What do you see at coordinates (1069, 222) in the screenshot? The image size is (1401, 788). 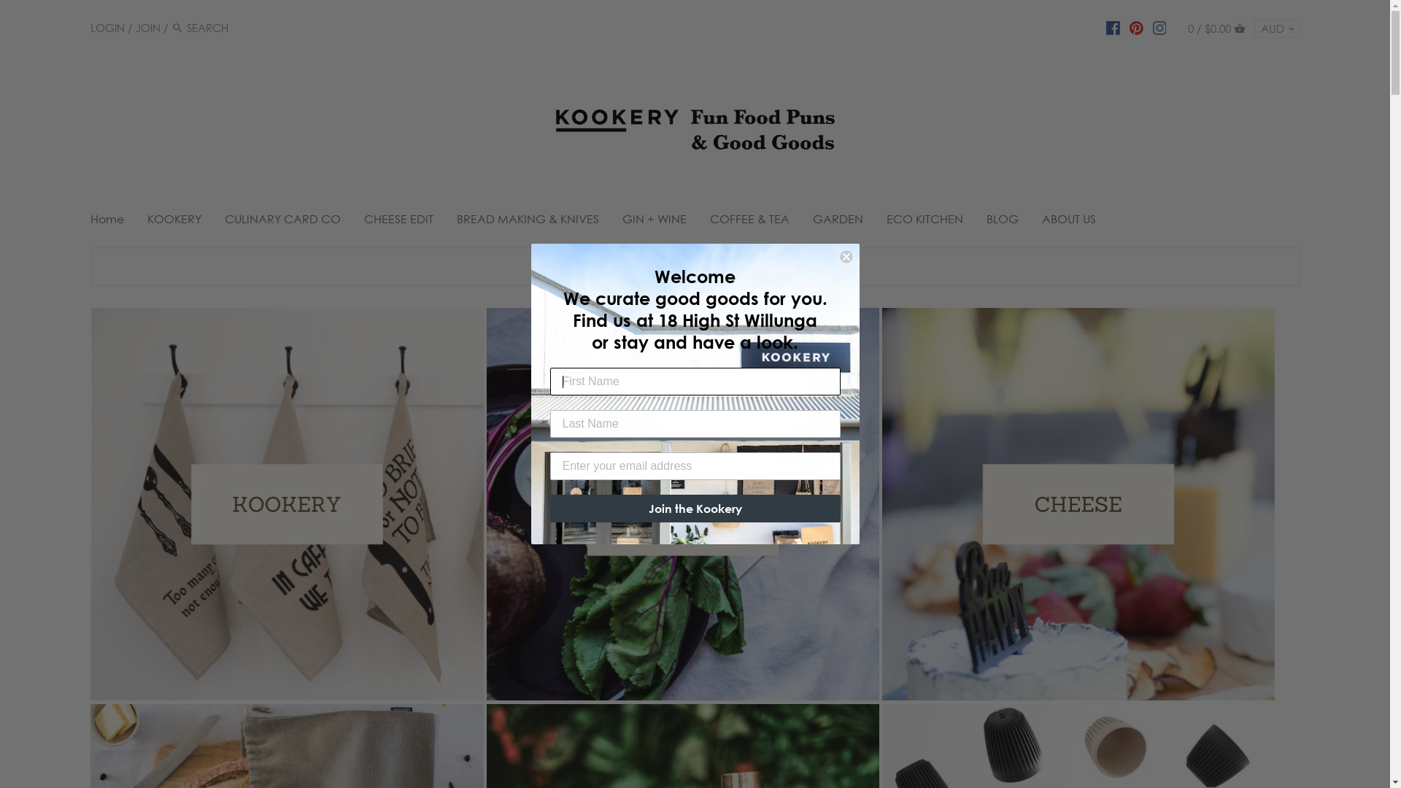 I see `ABOUT US` at bounding box center [1069, 222].